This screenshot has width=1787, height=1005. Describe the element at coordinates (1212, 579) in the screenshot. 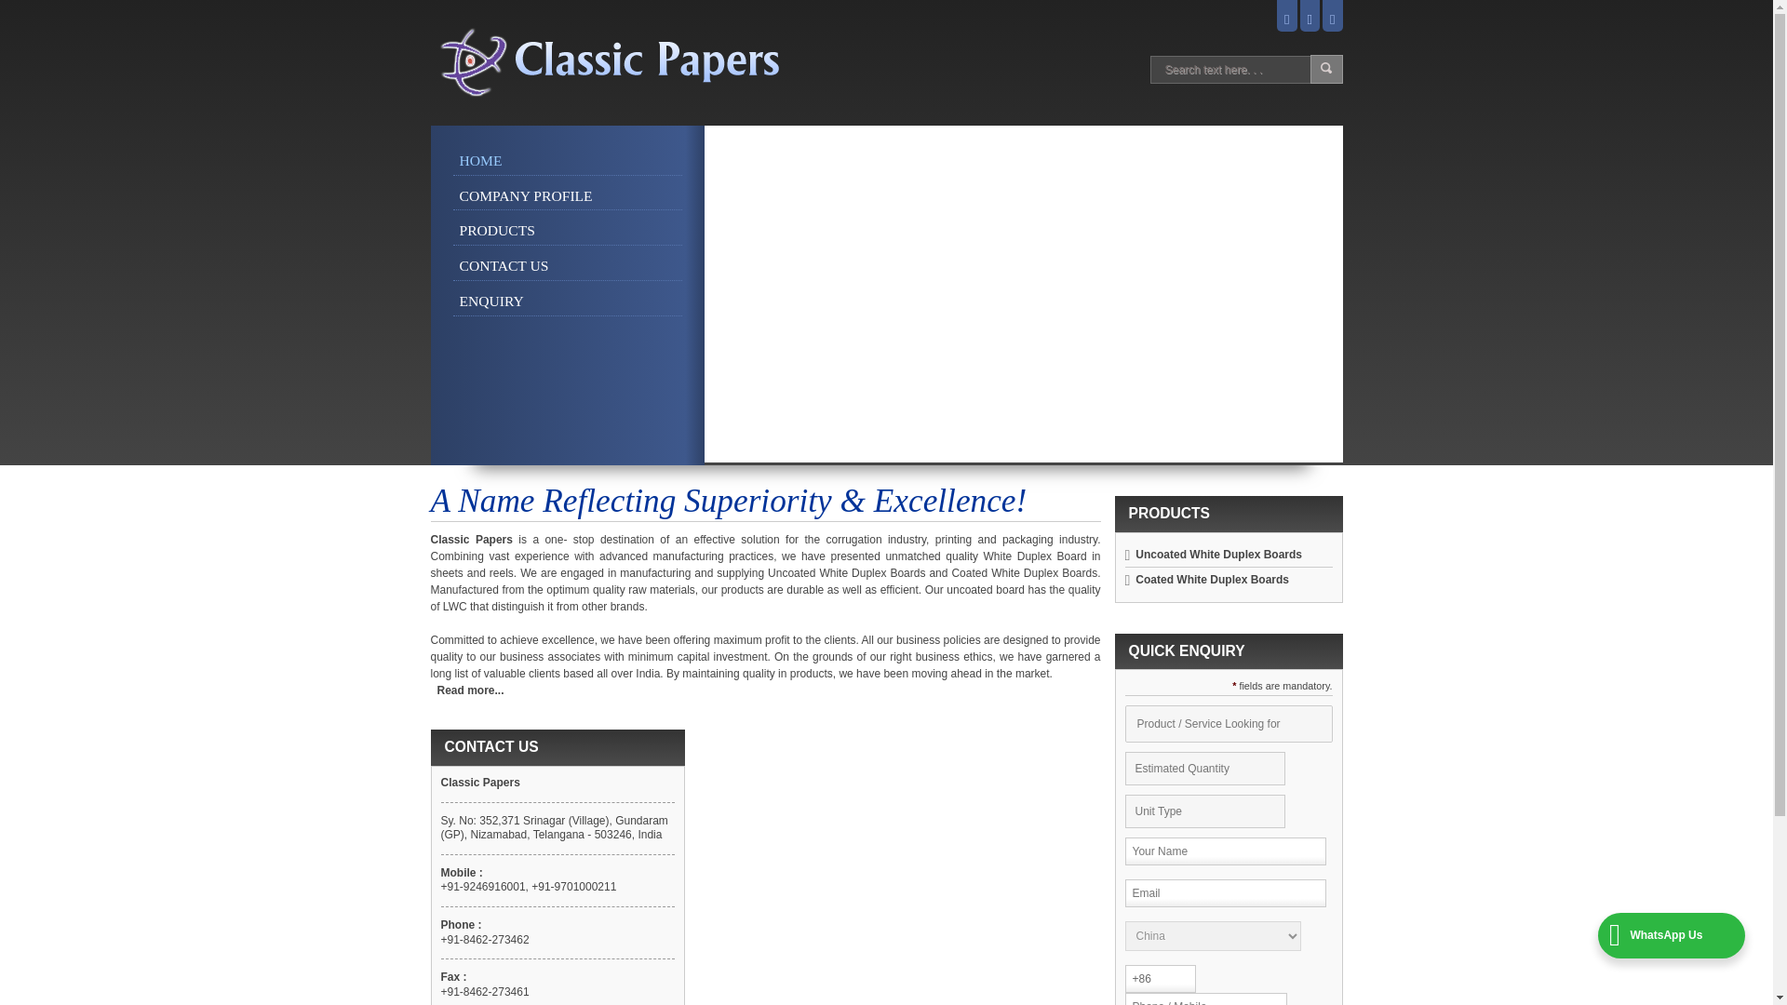

I see `Coated White Duplex Boards` at that location.